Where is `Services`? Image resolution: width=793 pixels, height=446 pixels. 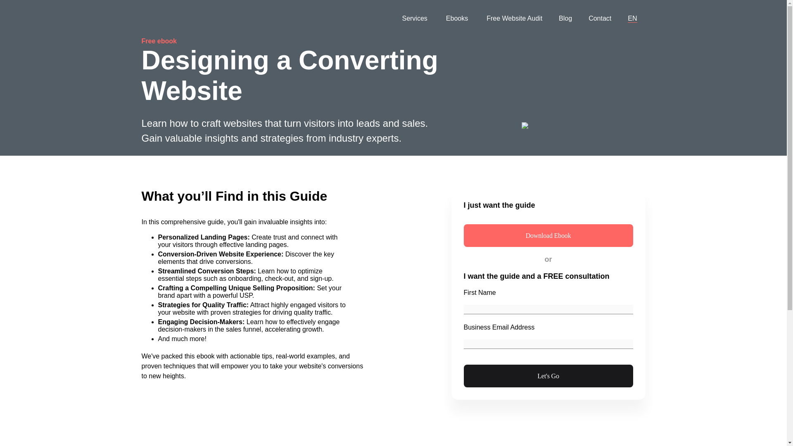
Services is located at coordinates (415, 19).